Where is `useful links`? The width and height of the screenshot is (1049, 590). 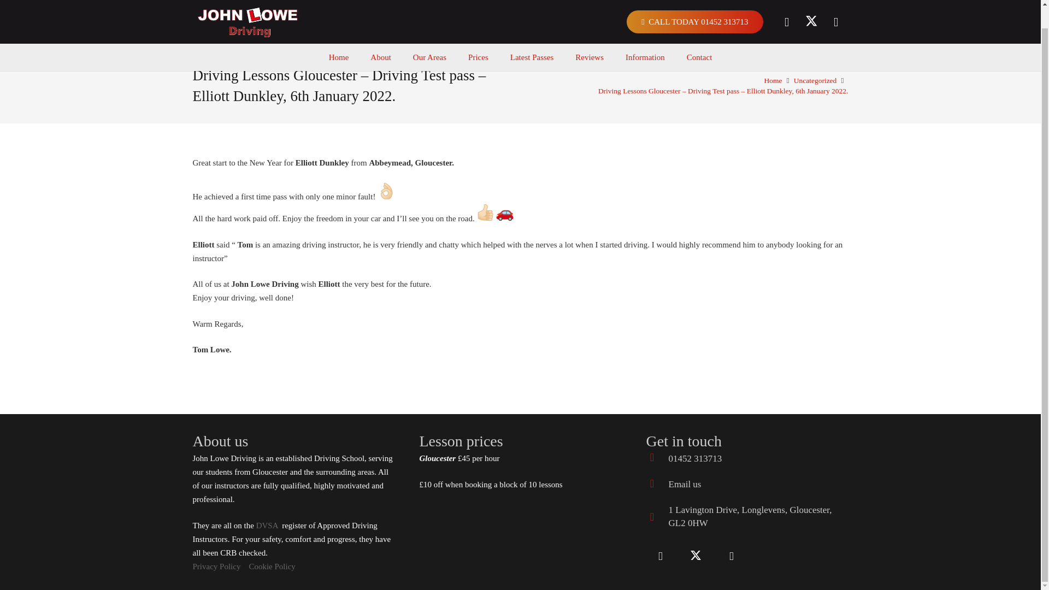
useful links is located at coordinates (267, 525).